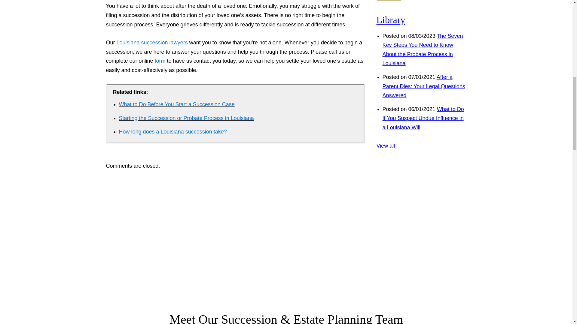 The height and width of the screenshot is (324, 577). Describe the element at coordinates (177, 104) in the screenshot. I see `What to Do Before You Start a Succession Case` at that location.